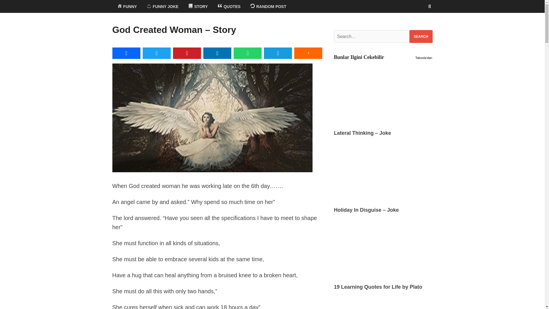 Image resolution: width=549 pixels, height=309 pixels. Describe the element at coordinates (127, 6) in the screenshot. I see `FUNNY` at that location.